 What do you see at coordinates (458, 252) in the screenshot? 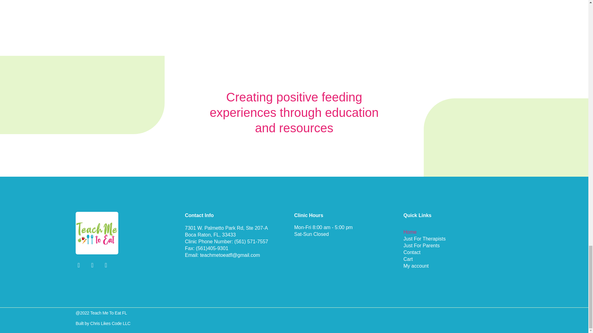
I see `Contact` at bounding box center [458, 252].